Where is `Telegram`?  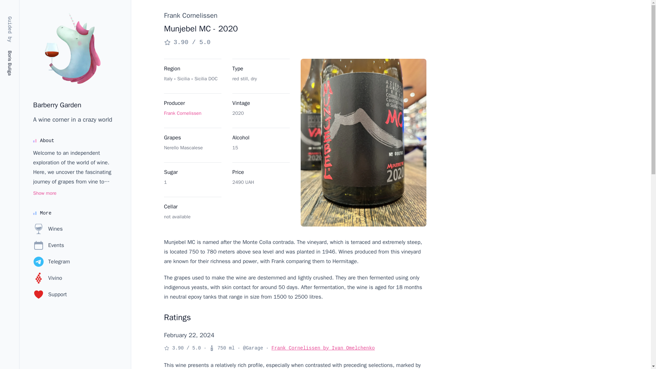 Telegram is located at coordinates (52, 261).